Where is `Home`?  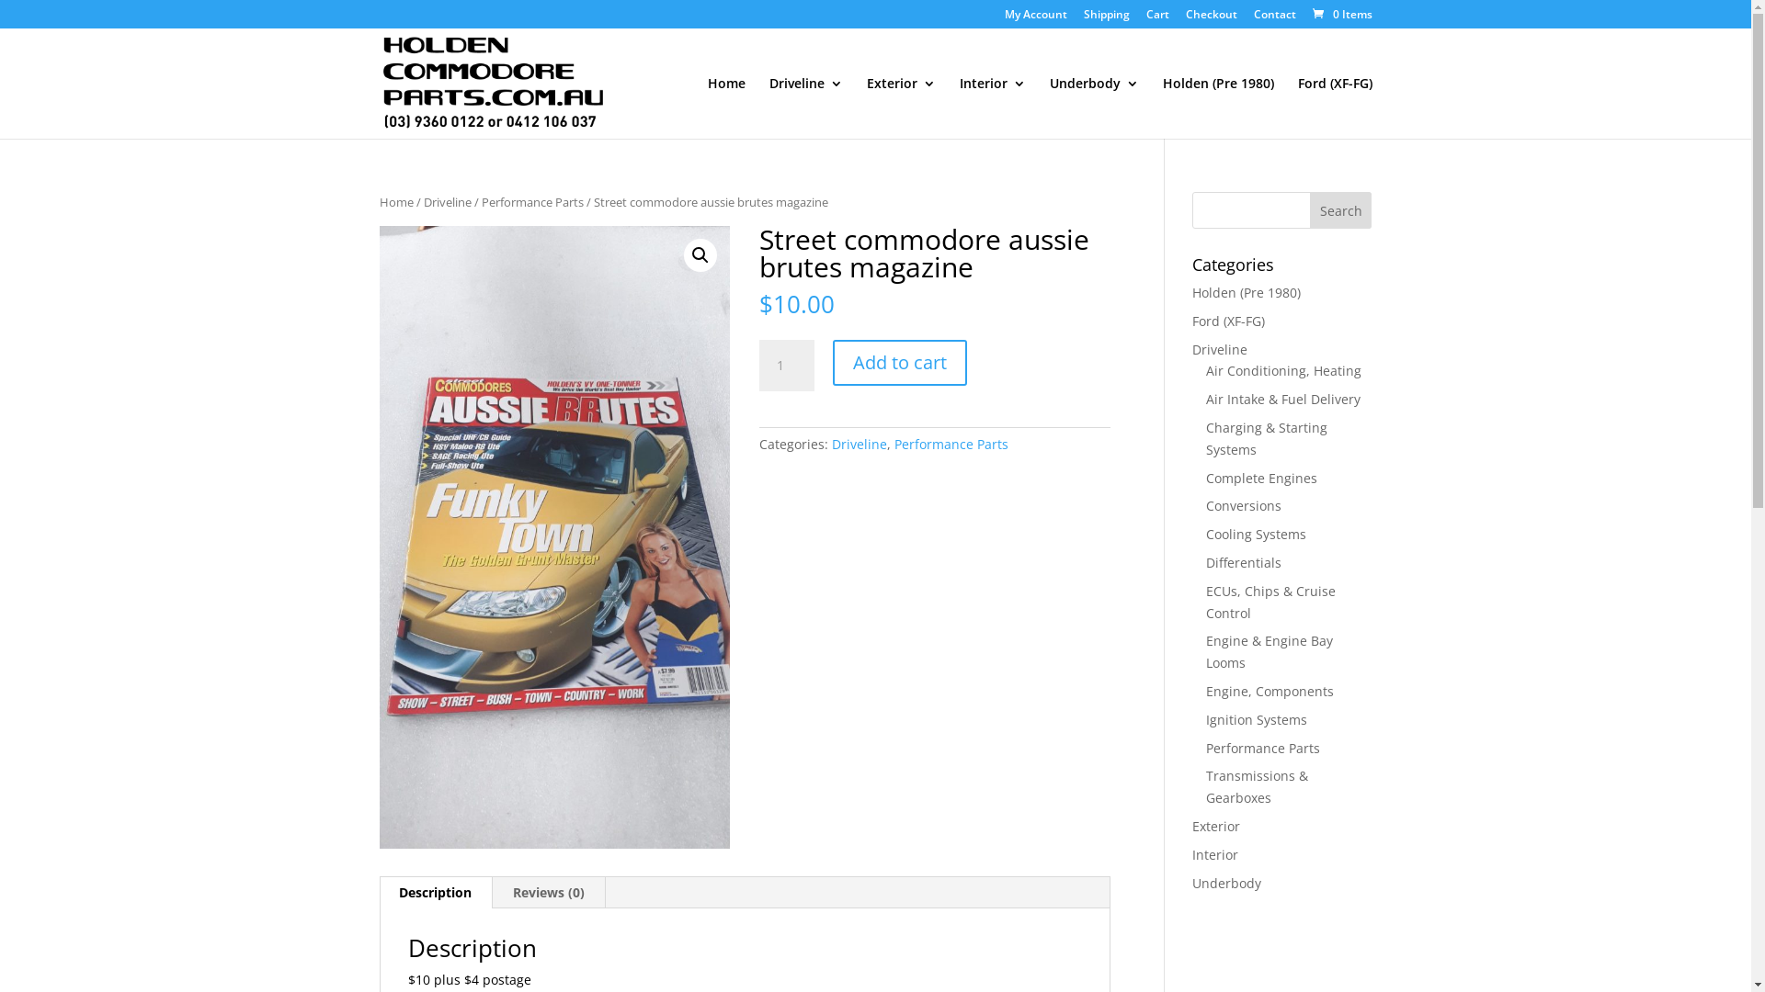
Home is located at coordinates (726, 108).